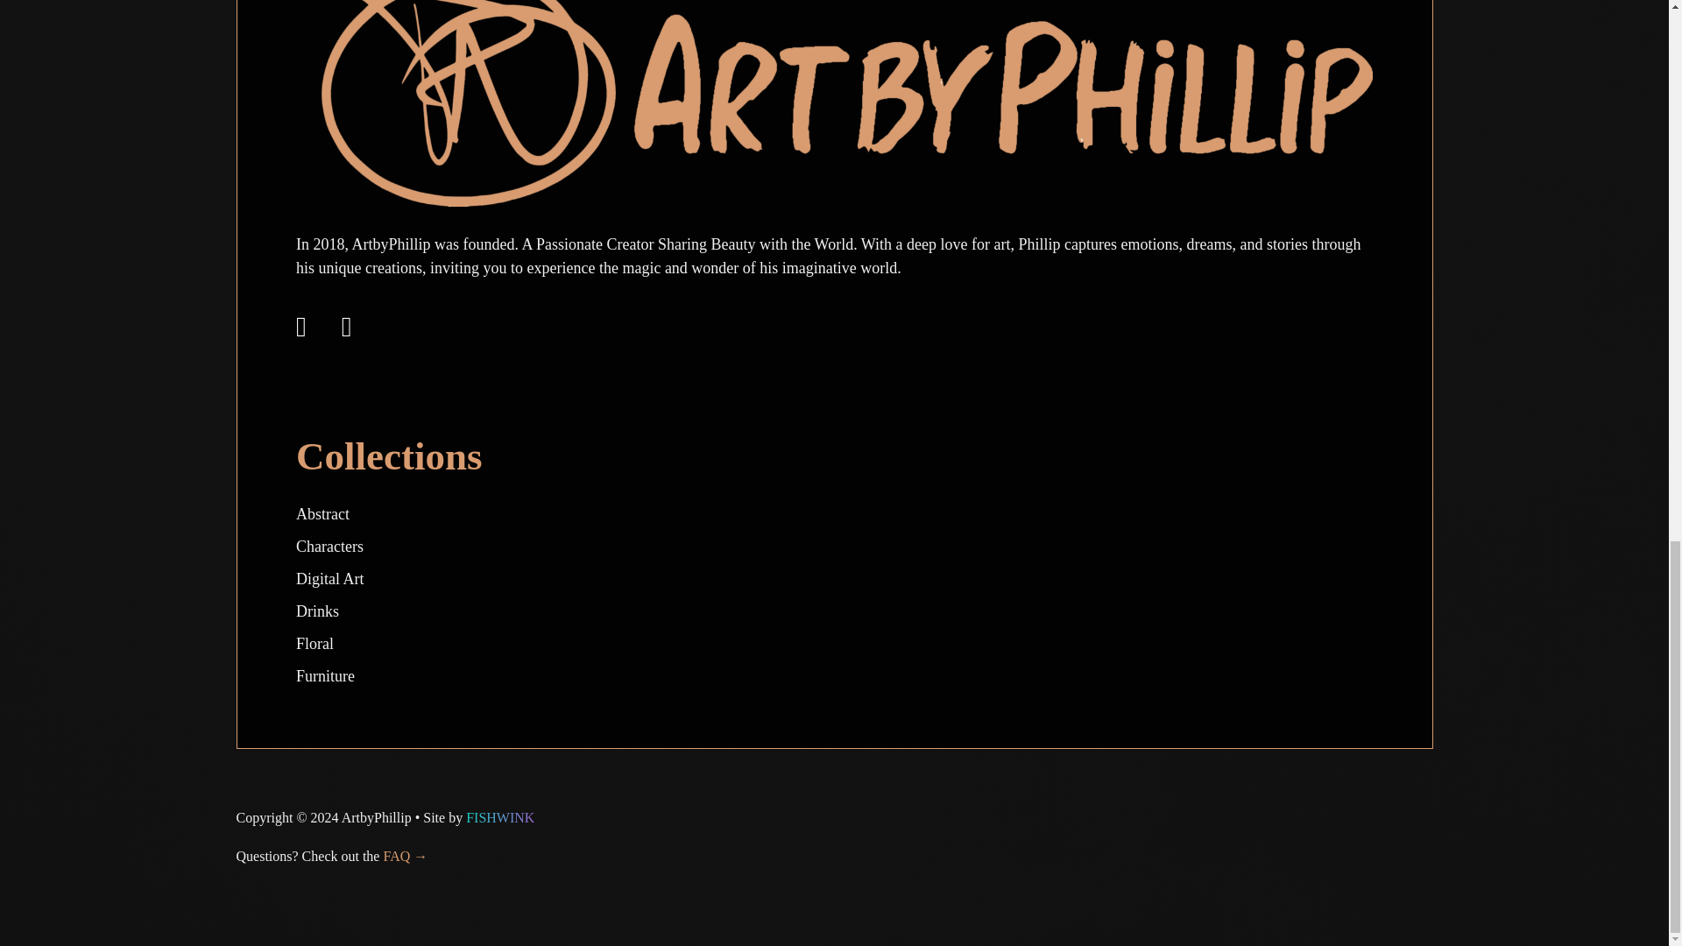 The width and height of the screenshot is (1682, 946). Describe the element at coordinates (314, 643) in the screenshot. I see `Floral` at that location.